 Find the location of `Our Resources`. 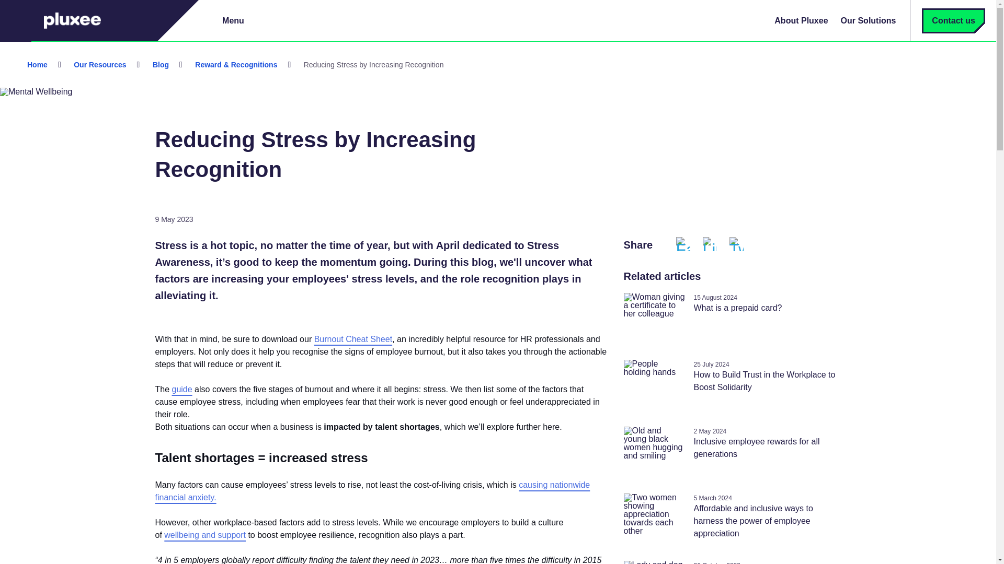

Our Resources is located at coordinates (99, 64).